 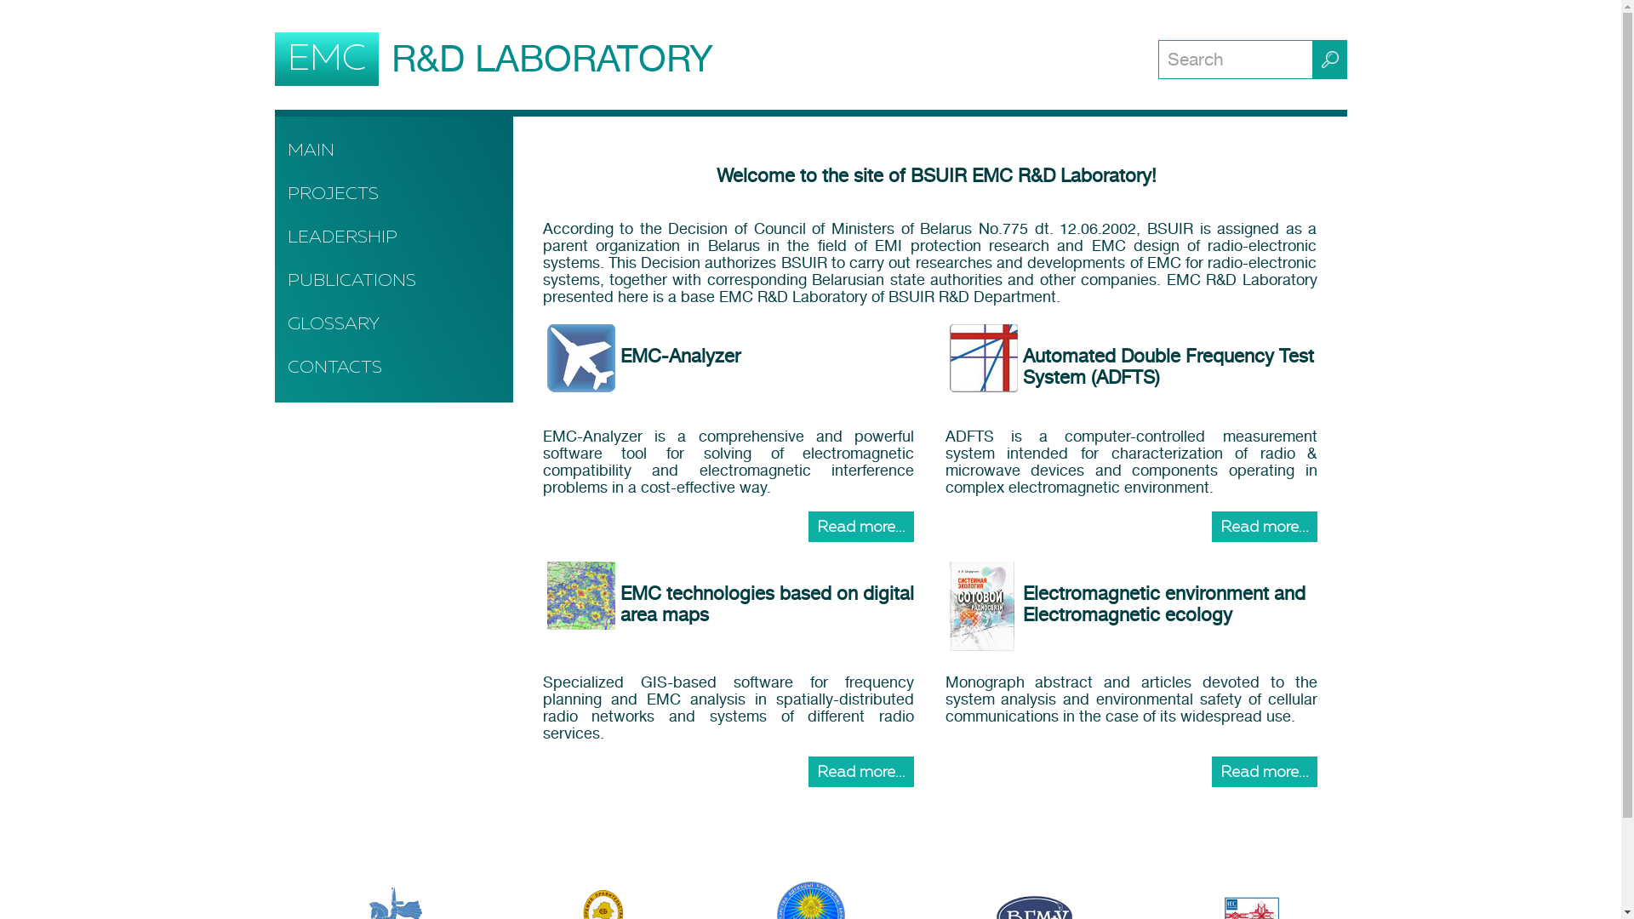 I want to click on PUBLICATIONS, so click(x=393, y=281).